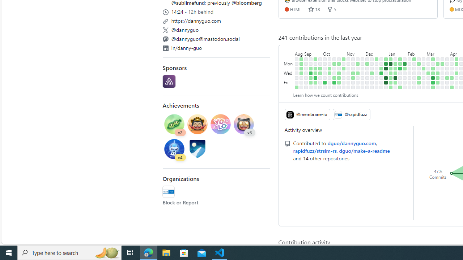 The height and width of the screenshot is (260, 463). What do you see at coordinates (358, 73) in the screenshot?
I see `1 contribution on November 22nd.` at bounding box center [358, 73].